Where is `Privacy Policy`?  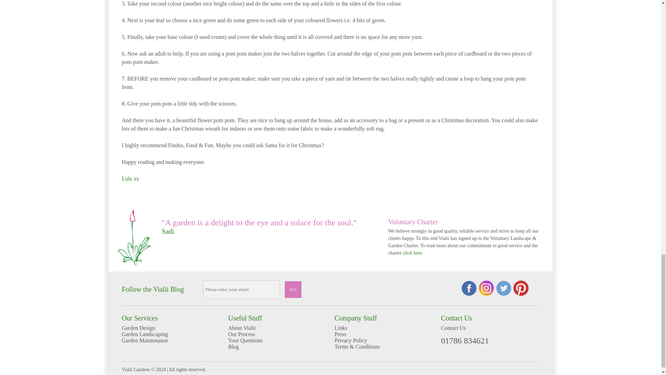
Privacy Policy is located at coordinates (384, 341).